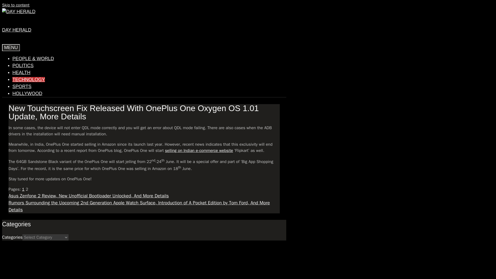  I want to click on Skip to content, so click(16, 5).